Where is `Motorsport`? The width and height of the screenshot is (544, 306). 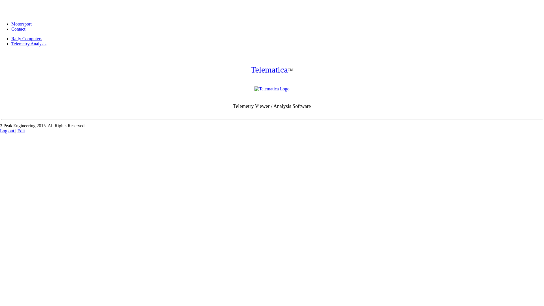
Motorsport is located at coordinates (22, 24).